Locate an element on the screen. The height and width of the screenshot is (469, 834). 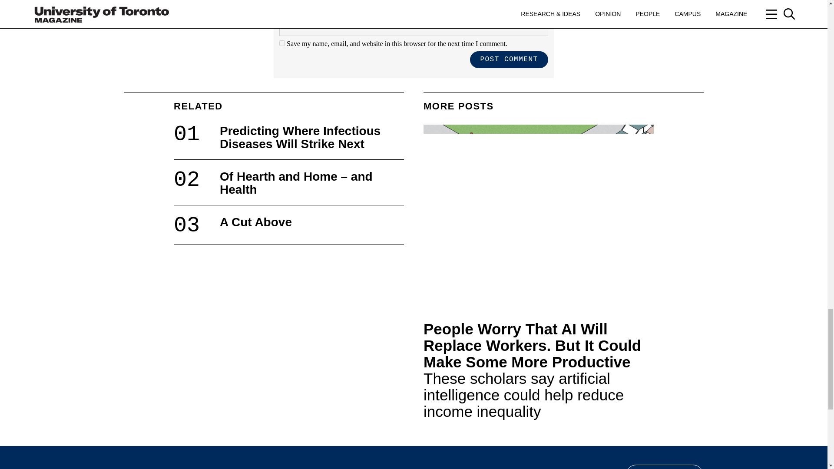
yes is located at coordinates (282, 43).